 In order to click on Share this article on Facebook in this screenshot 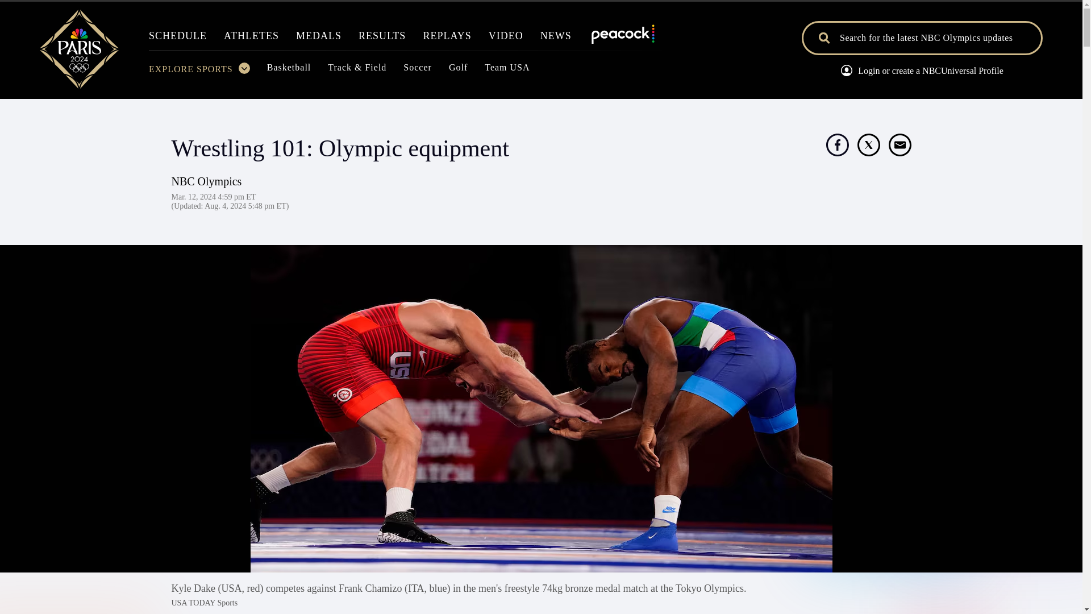, I will do `click(837, 145)`.